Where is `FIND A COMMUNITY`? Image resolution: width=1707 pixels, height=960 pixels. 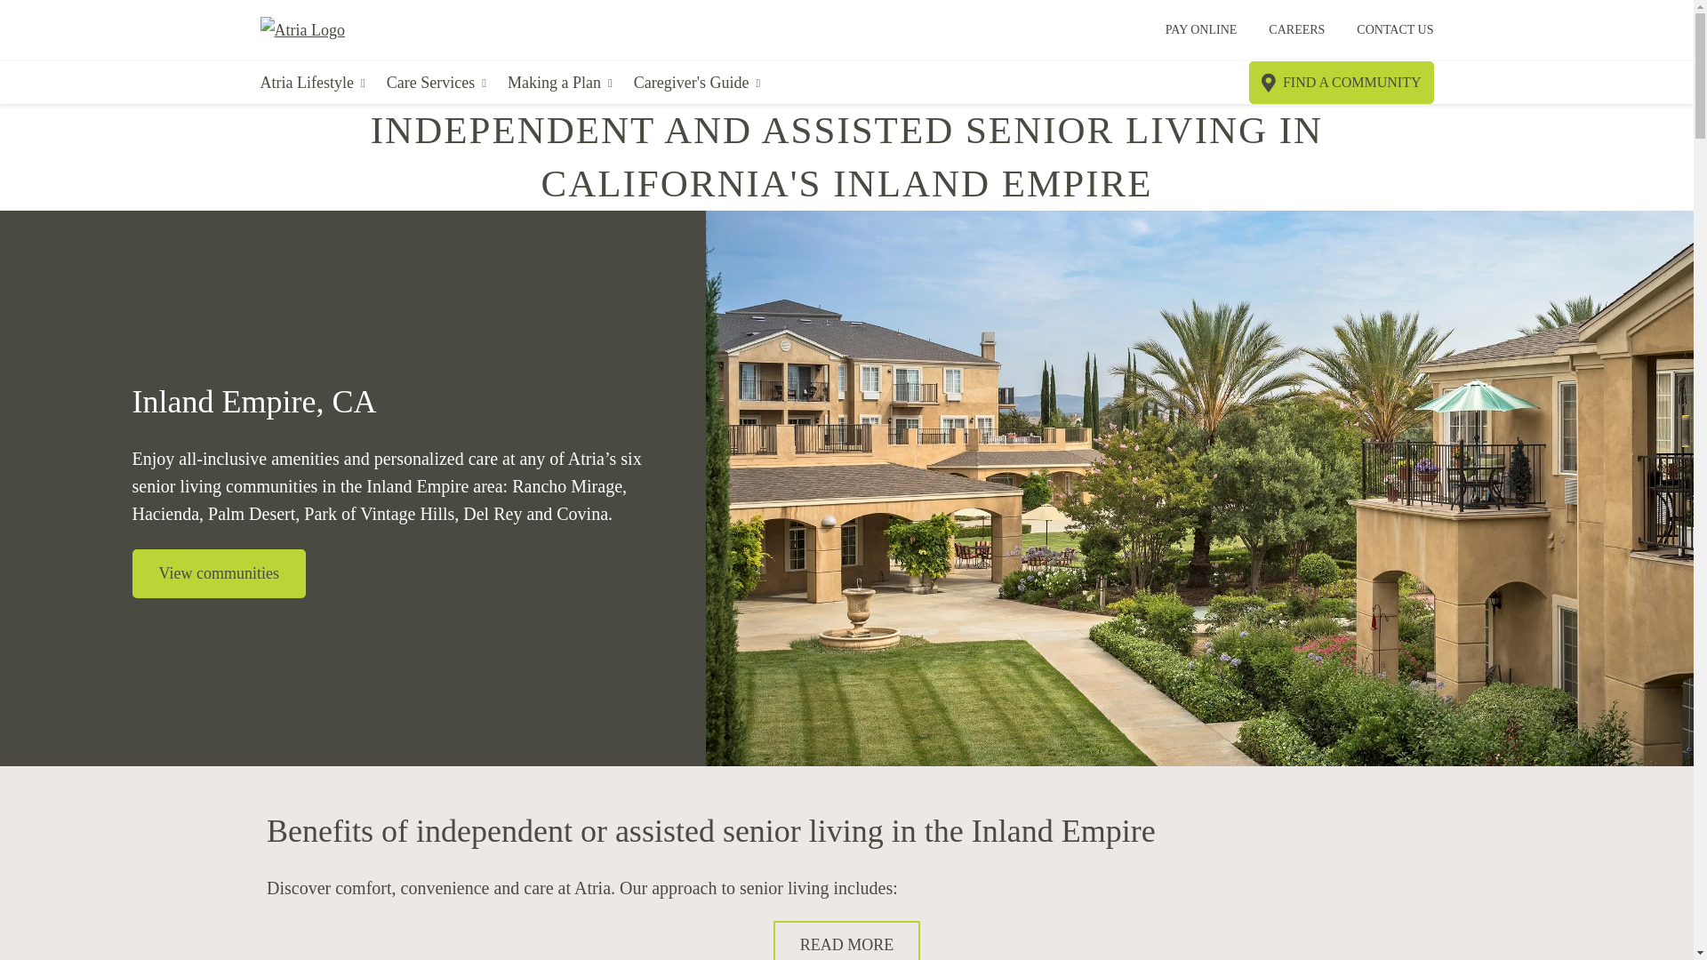 FIND A COMMUNITY is located at coordinates (1341, 82).